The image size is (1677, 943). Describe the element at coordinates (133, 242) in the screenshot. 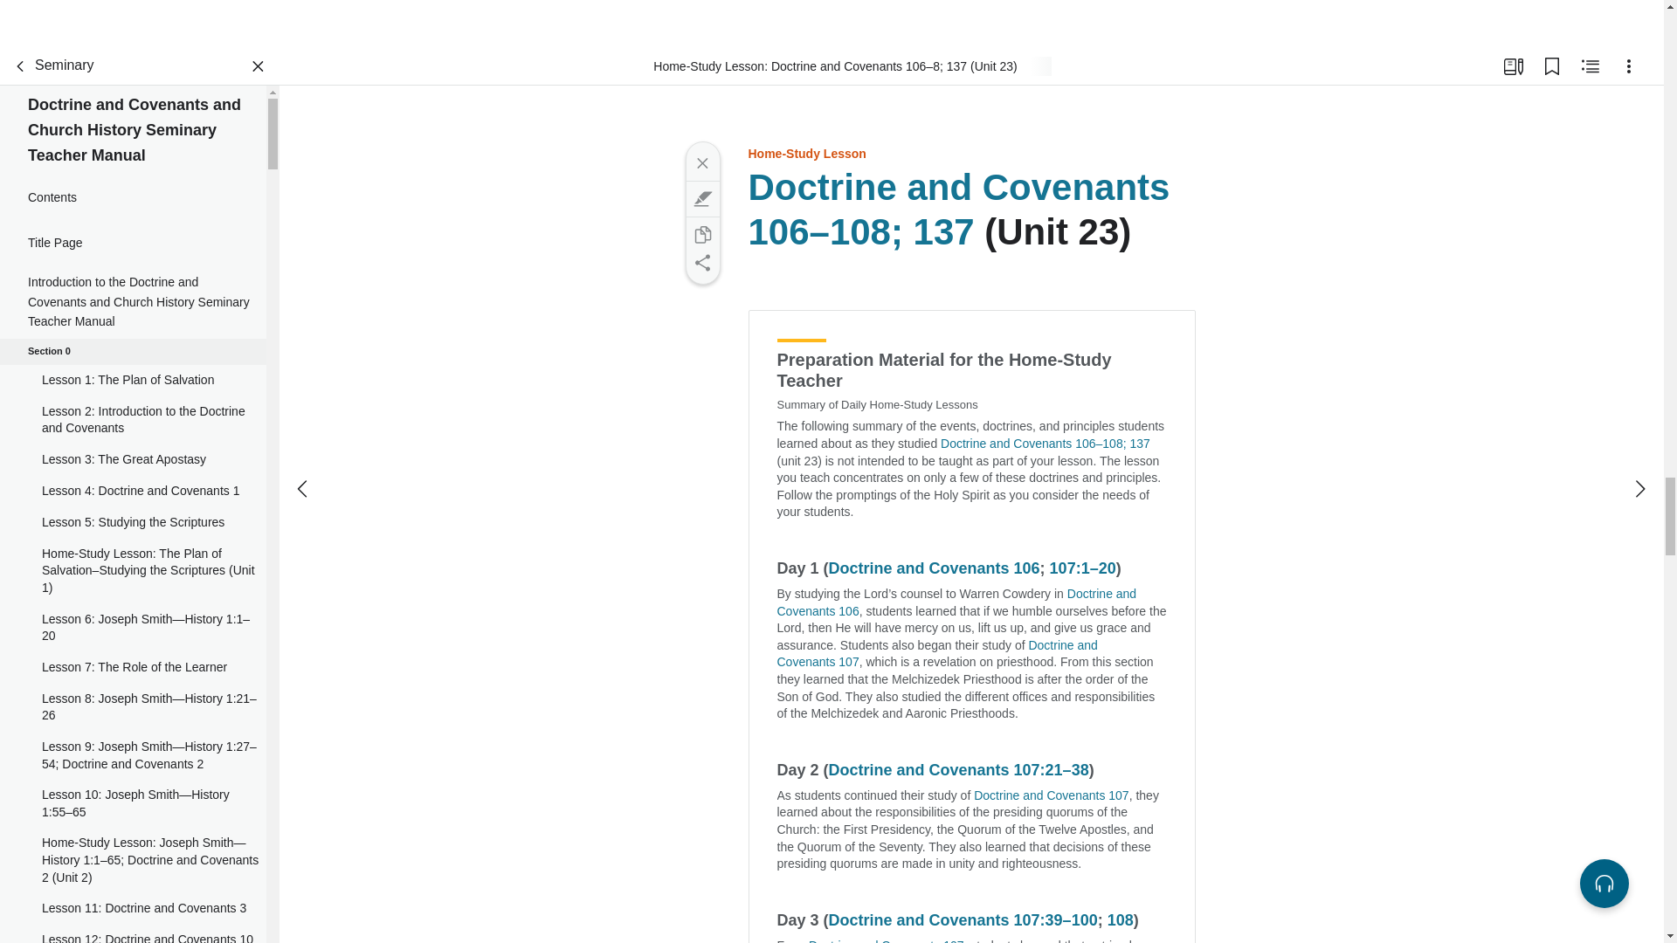

I see `Title Page` at that location.